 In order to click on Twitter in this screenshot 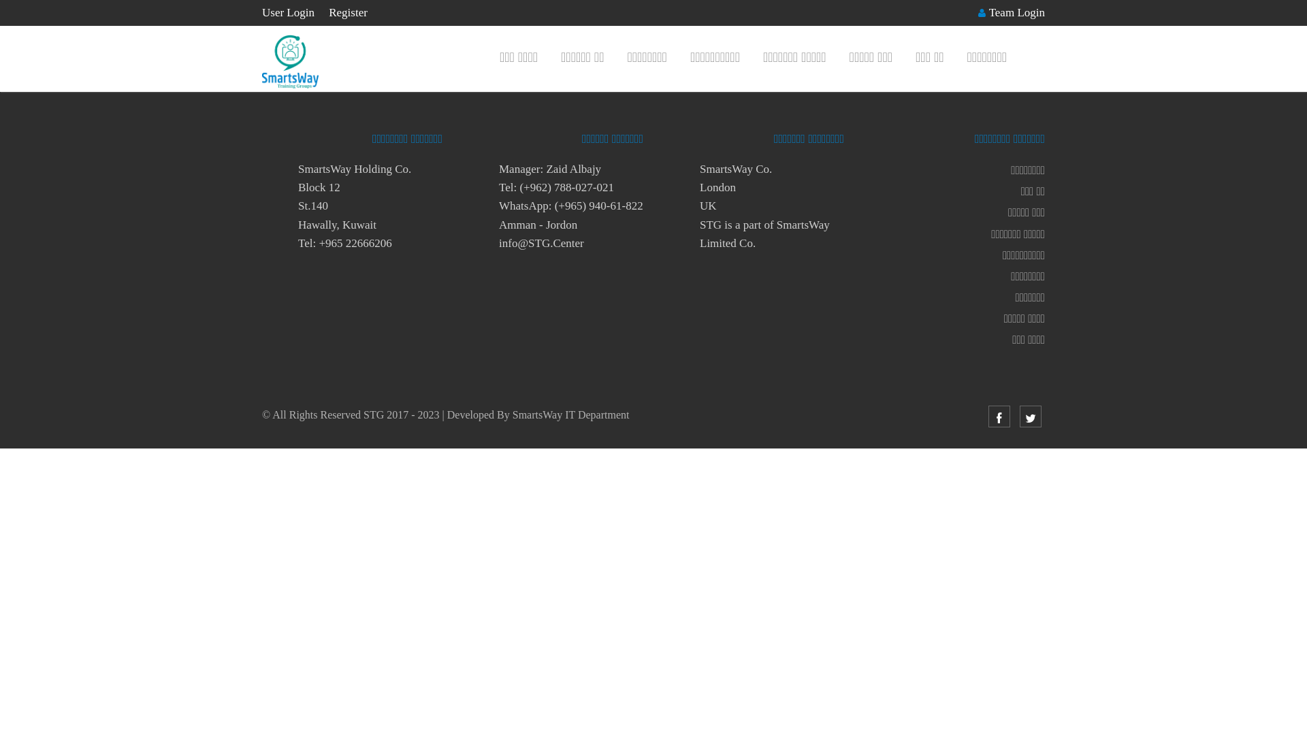, I will do `click(1031, 419)`.